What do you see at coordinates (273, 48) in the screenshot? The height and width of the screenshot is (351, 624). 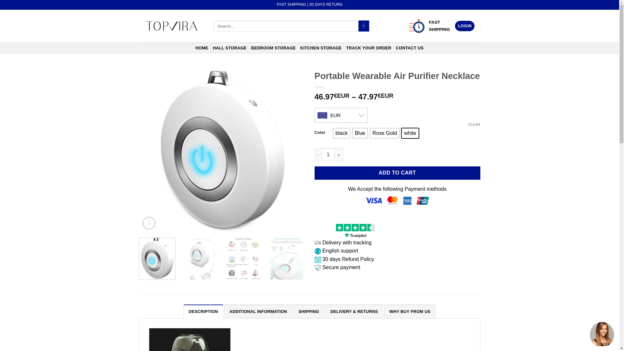 I see `BEDROOM STORAGE` at bounding box center [273, 48].